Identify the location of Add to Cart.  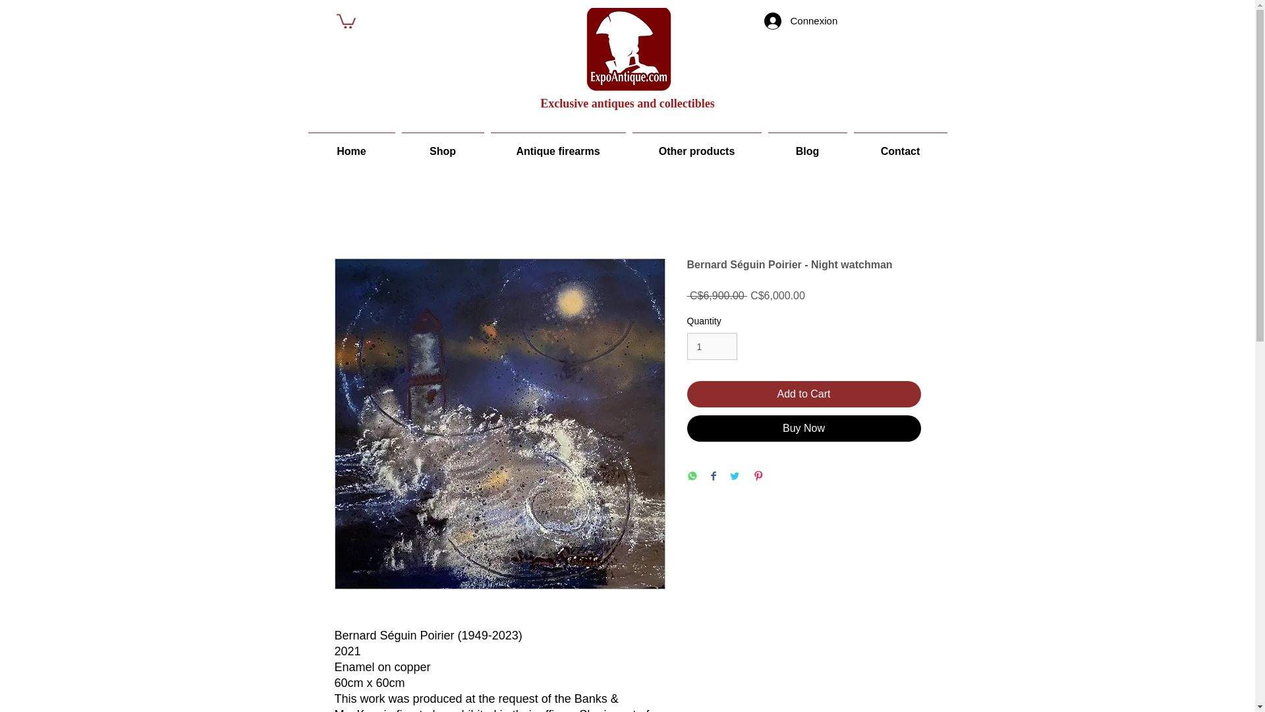
(804, 394).